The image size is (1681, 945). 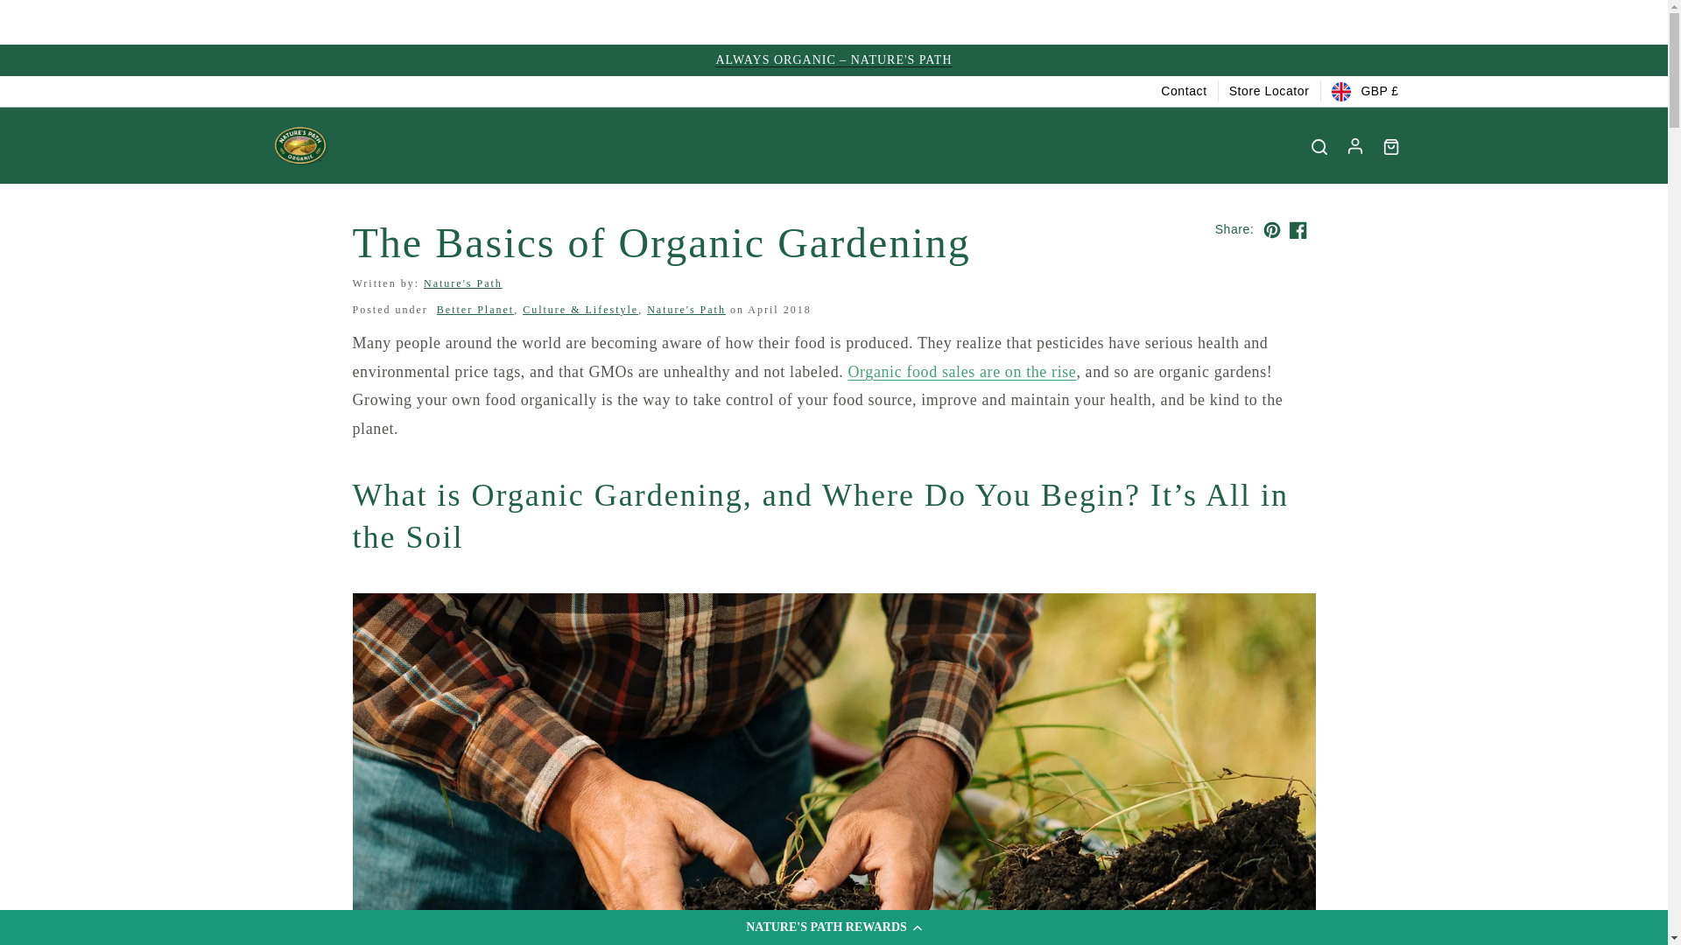 I want to click on Search, so click(x=1319, y=147).